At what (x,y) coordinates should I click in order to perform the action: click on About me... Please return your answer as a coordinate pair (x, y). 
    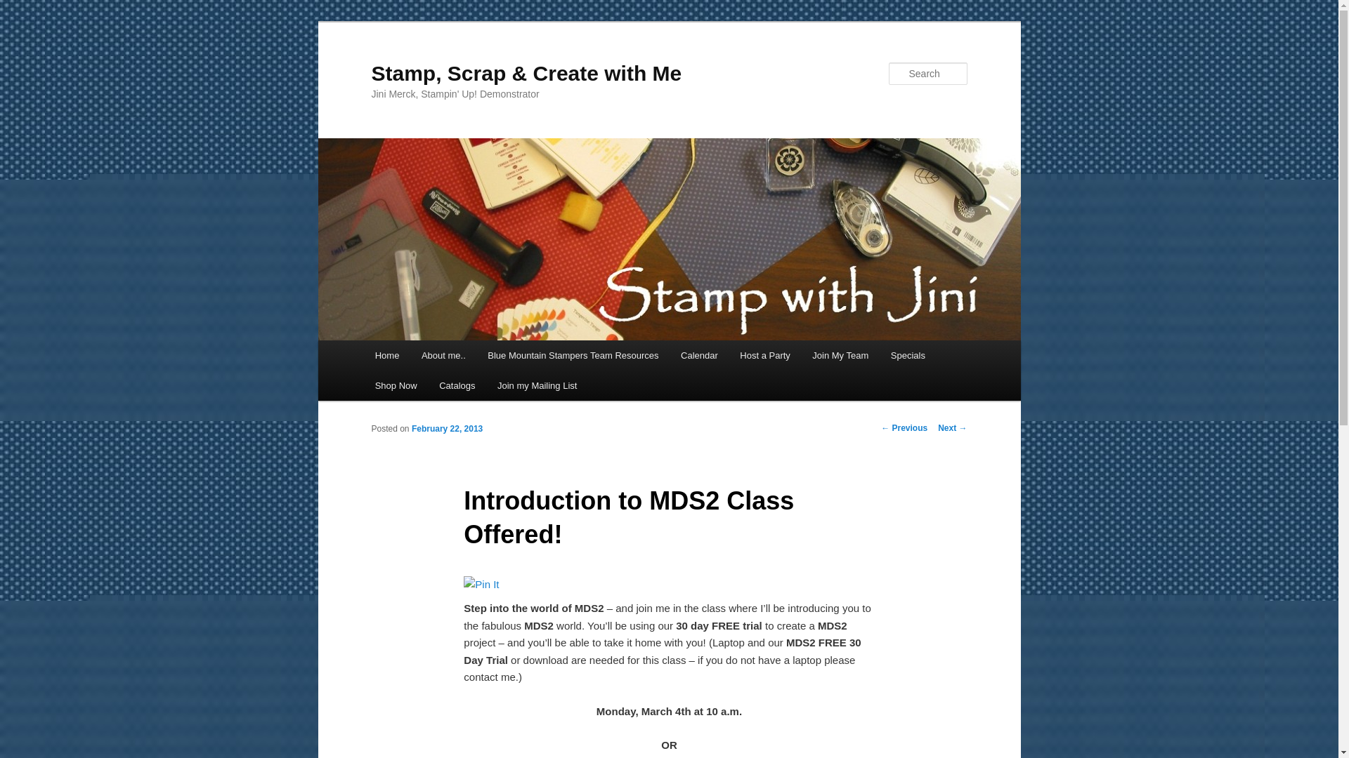
    Looking at the image, I should click on (443, 355).